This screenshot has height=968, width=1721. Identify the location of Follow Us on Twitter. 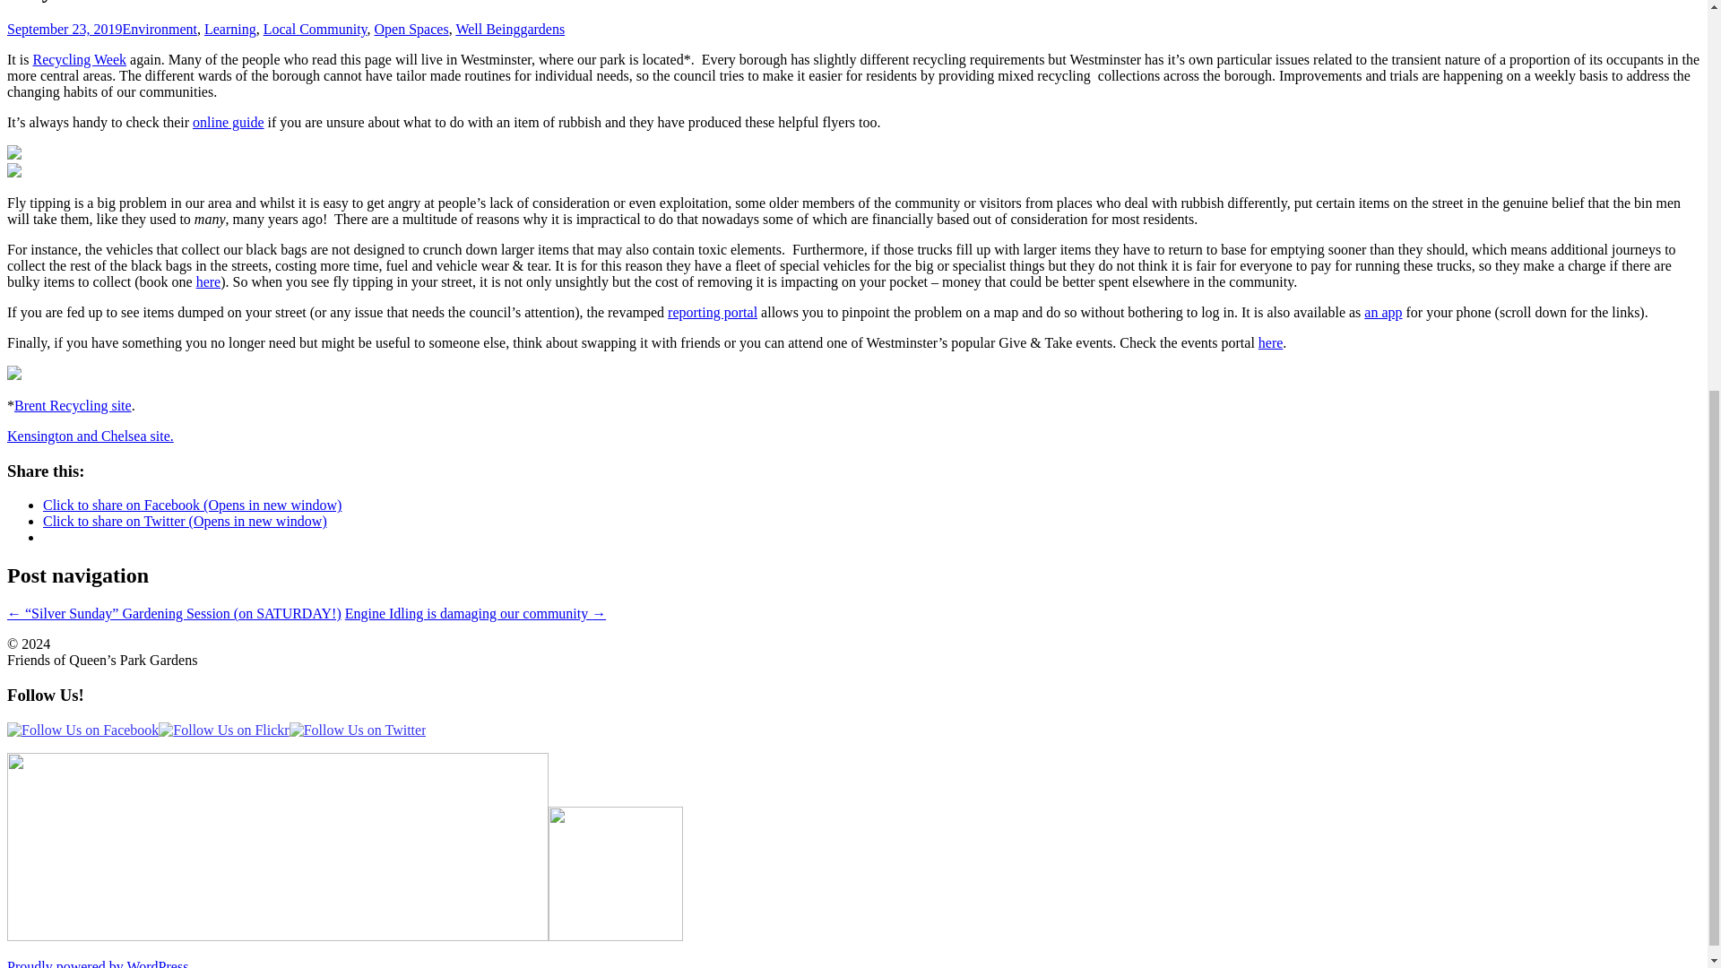
(358, 729).